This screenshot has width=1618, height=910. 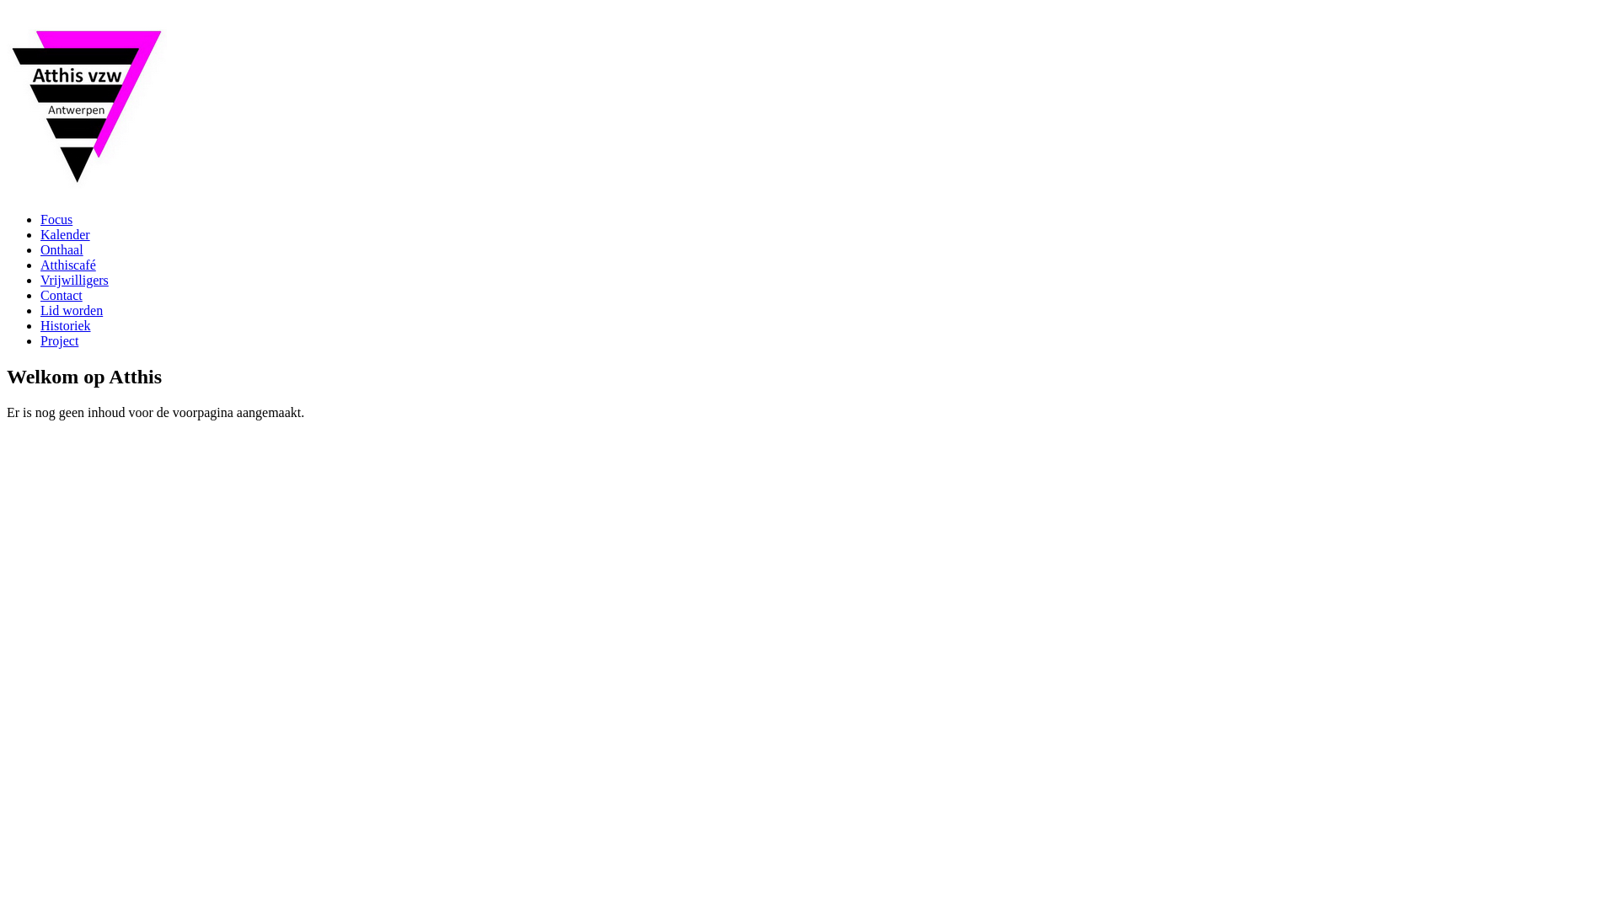 What do you see at coordinates (62, 295) in the screenshot?
I see `Contact` at bounding box center [62, 295].